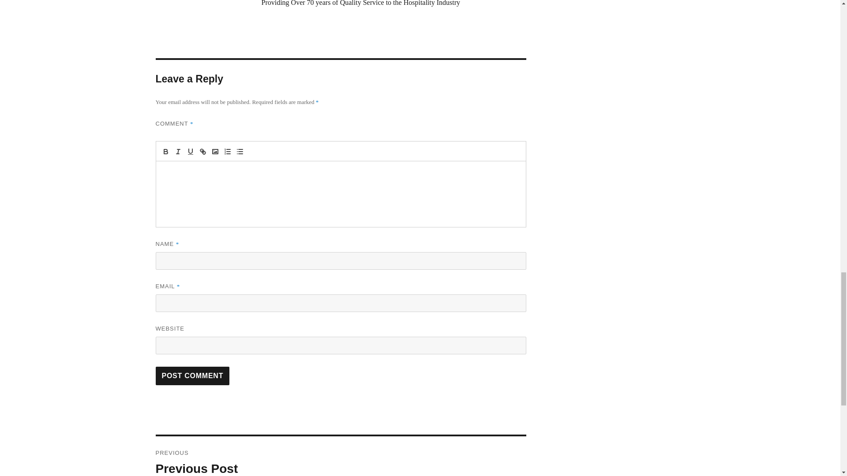 The image size is (847, 476). I want to click on bullet, so click(240, 152).